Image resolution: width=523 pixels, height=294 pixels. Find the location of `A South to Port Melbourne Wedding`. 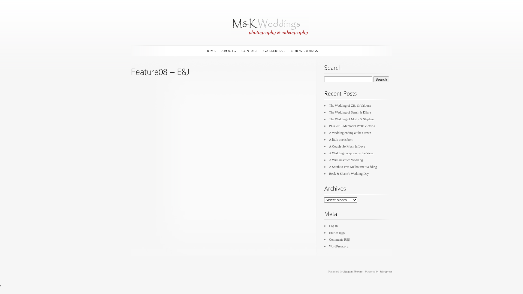

A South to Port Melbourne Wedding is located at coordinates (353, 167).